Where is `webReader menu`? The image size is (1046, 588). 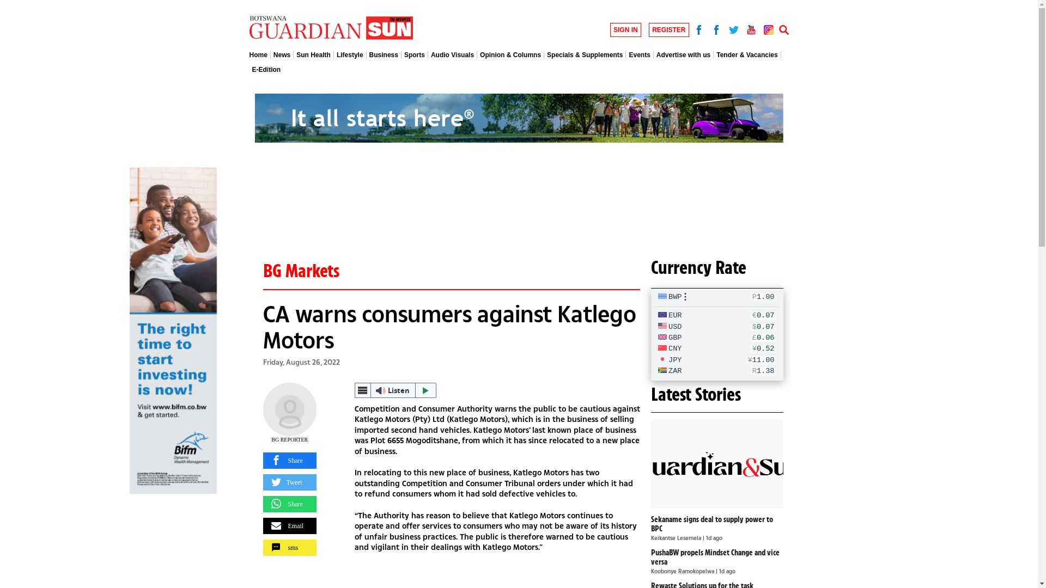 webReader menu is located at coordinates (363, 390).